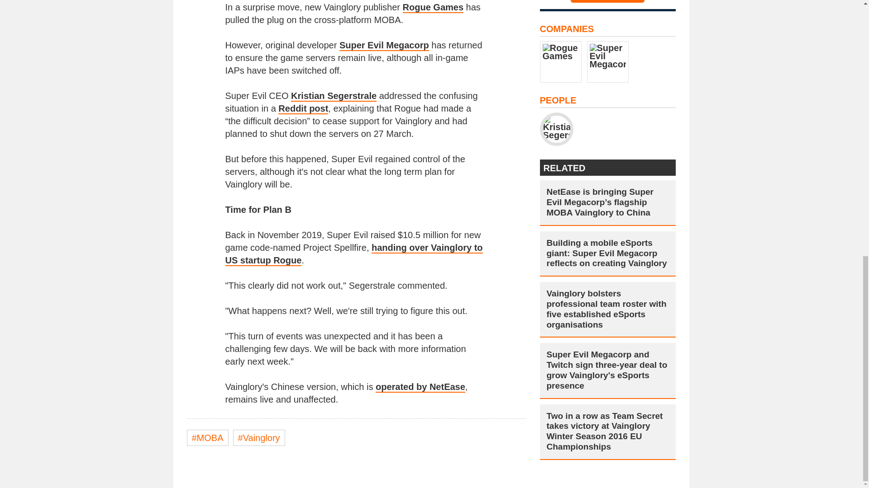  I want to click on operated by NetEase, so click(420, 387).